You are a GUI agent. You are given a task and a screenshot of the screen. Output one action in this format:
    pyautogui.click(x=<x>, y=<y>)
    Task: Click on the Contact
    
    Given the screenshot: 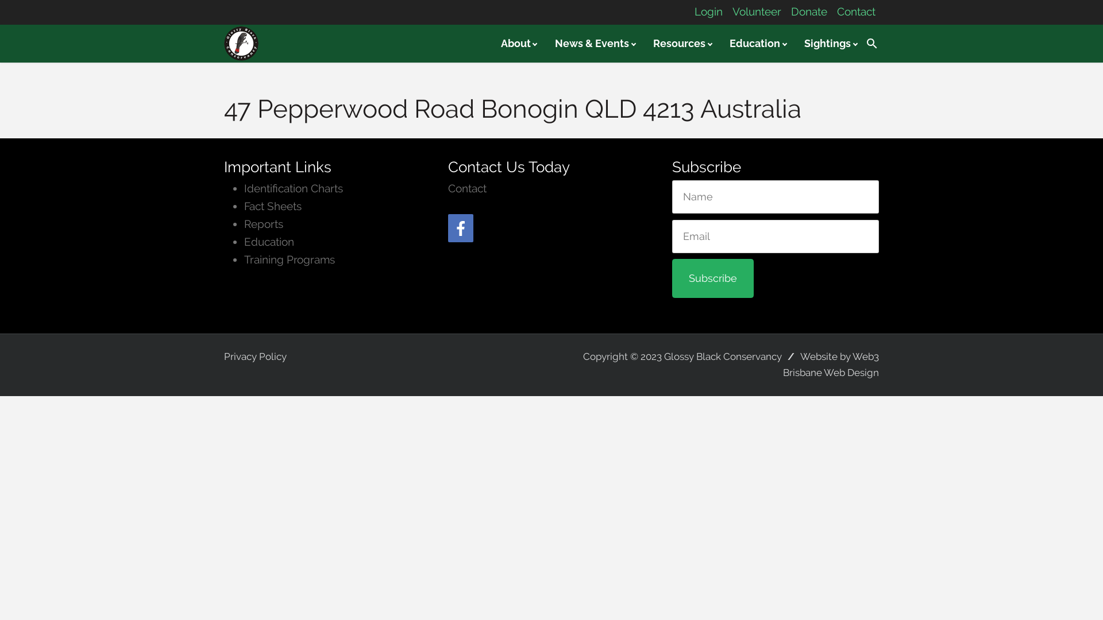 What is the action you would take?
    pyautogui.click(x=856, y=11)
    